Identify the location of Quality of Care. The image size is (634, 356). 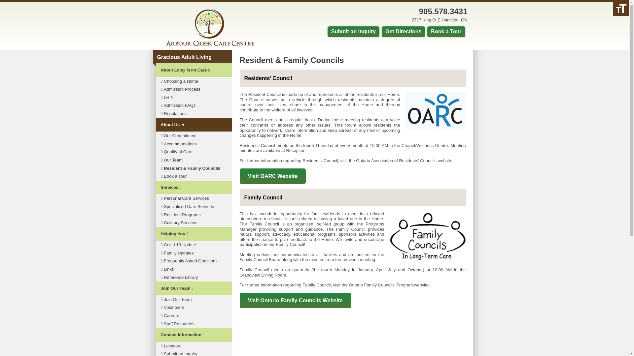
(177, 152).